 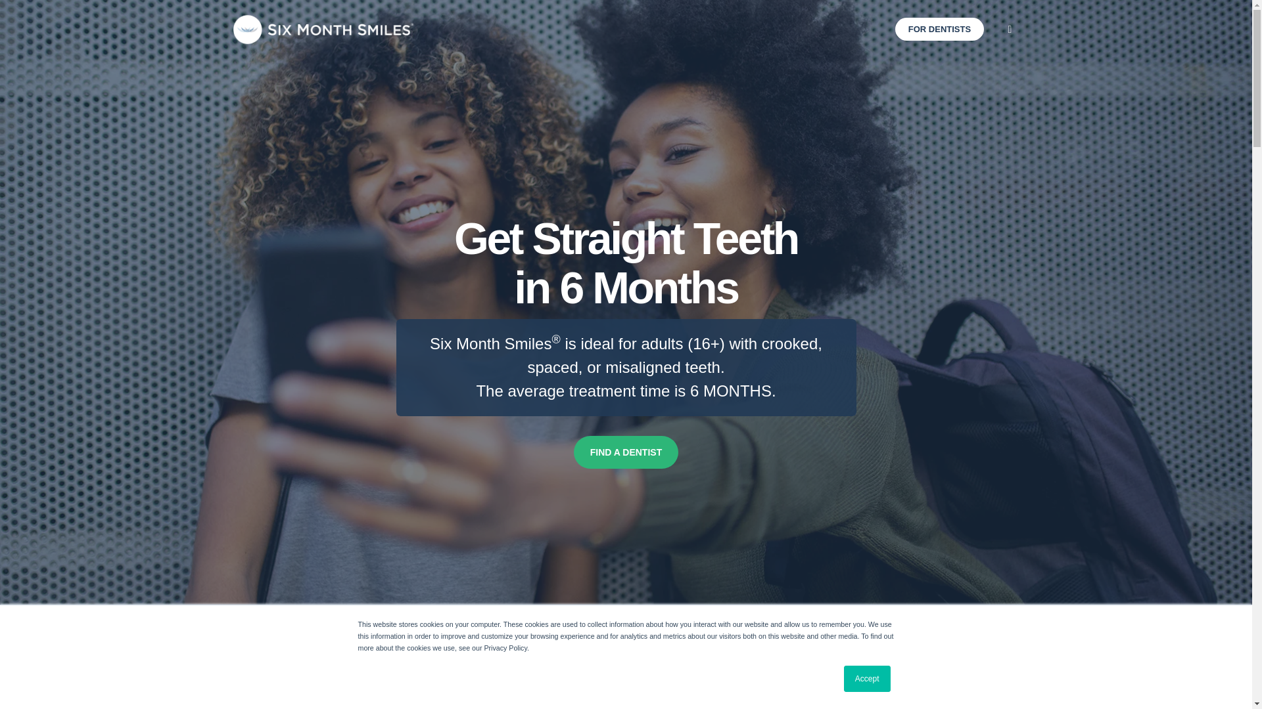 I want to click on FIND A DENTIST, so click(x=626, y=452).